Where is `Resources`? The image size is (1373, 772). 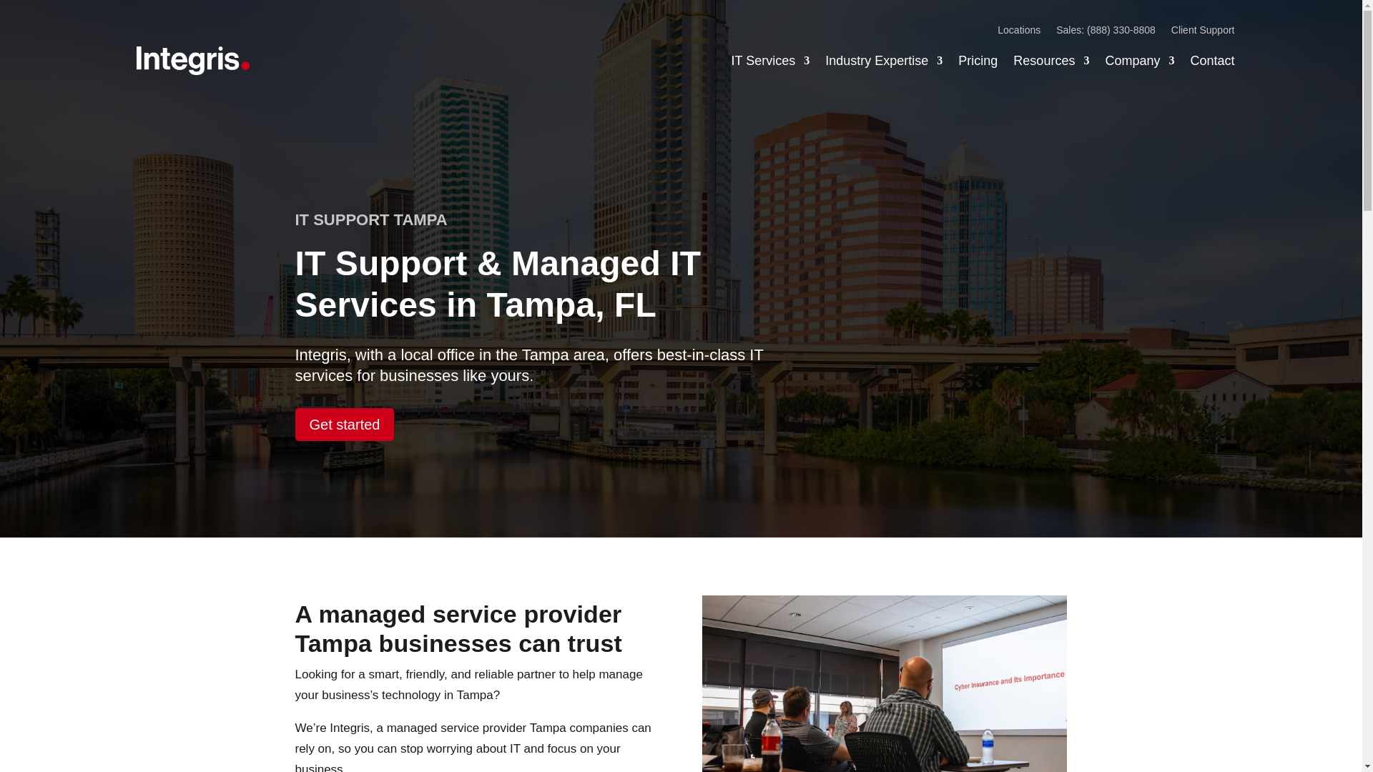 Resources is located at coordinates (1050, 61).